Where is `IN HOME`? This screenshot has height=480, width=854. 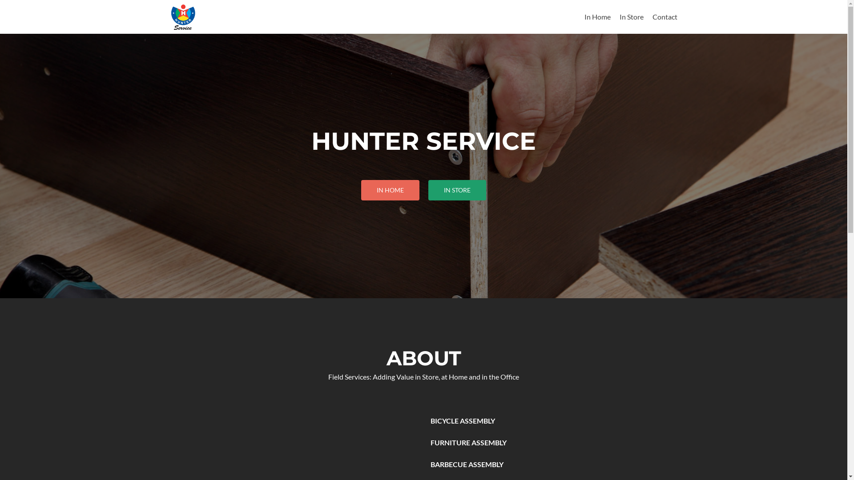 IN HOME is located at coordinates (391, 190).